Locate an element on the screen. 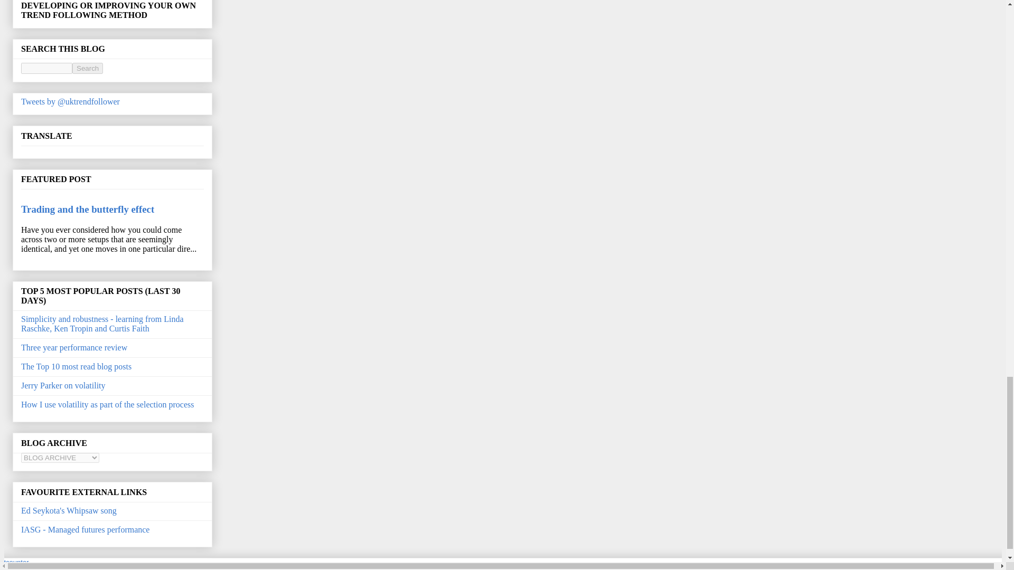 This screenshot has height=570, width=1014. IASG - Managed futures performance is located at coordinates (85, 529).